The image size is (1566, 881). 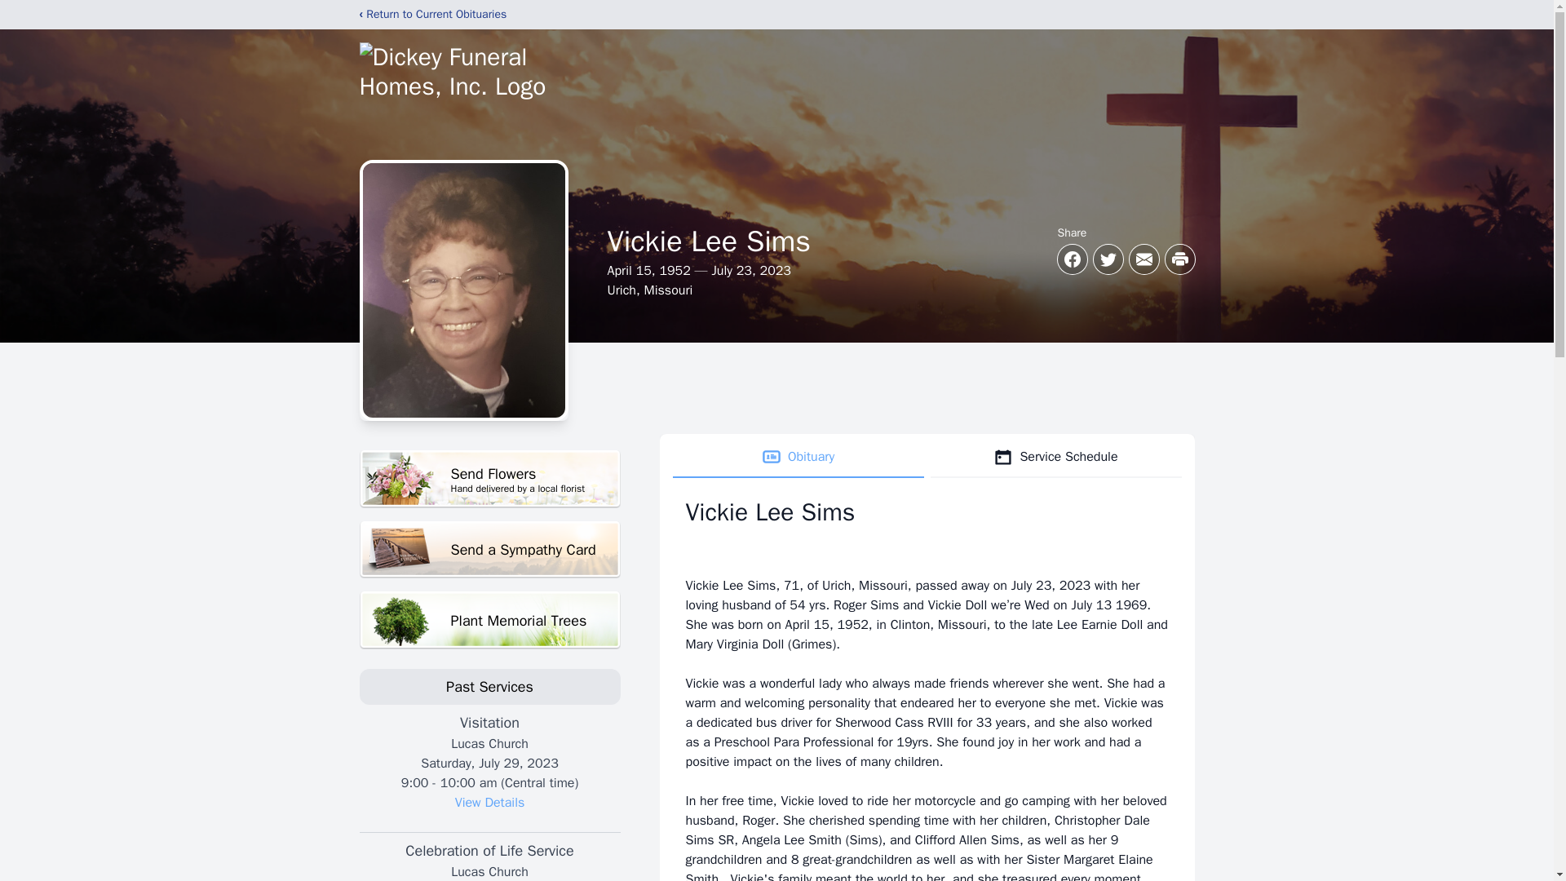 What do you see at coordinates (489, 550) in the screenshot?
I see `Send a Sympathy Card` at bounding box center [489, 550].